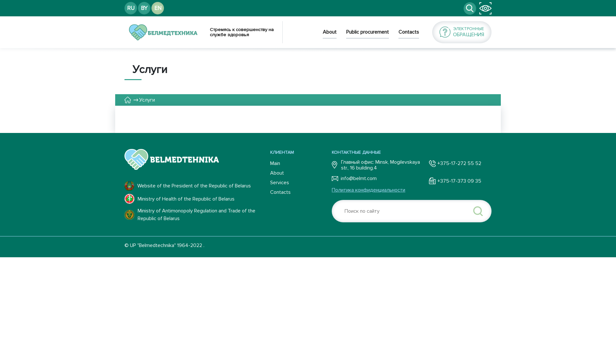 Image resolution: width=616 pixels, height=346 pixels. I want to click on Public procurement, so click(368, 34).